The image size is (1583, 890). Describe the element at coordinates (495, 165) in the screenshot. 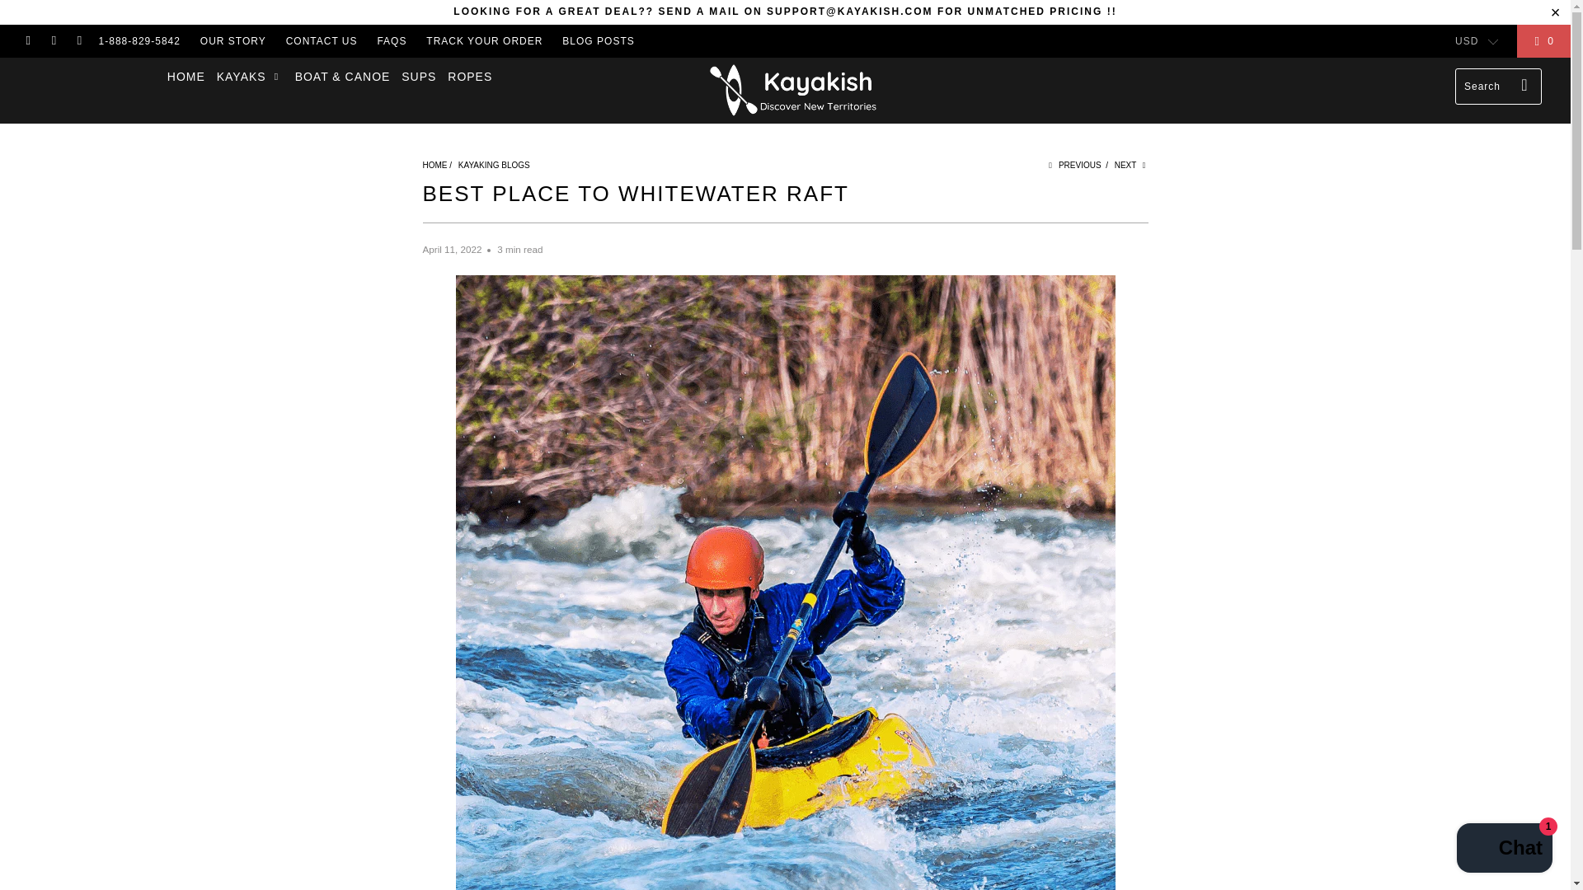

I see `Kayaking Blogs` at that location.